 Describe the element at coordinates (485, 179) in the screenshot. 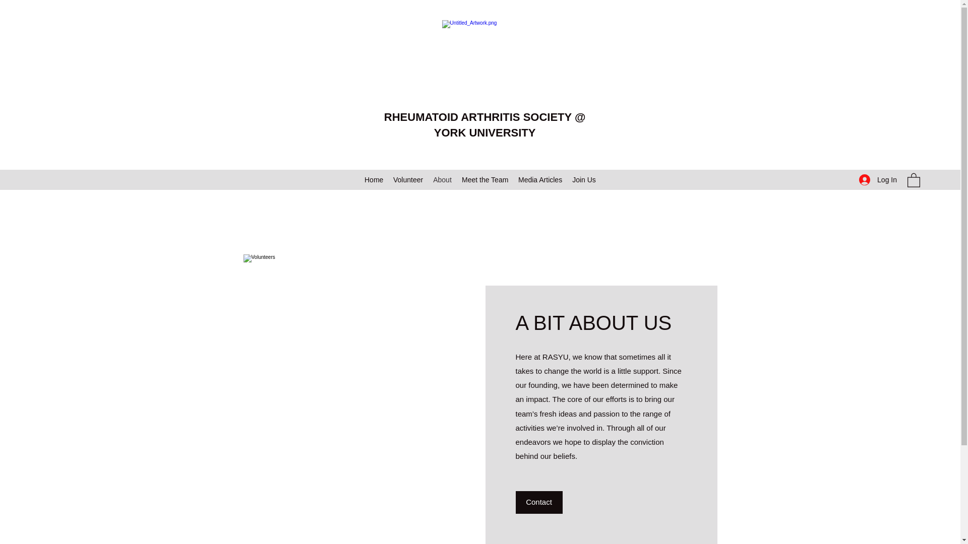

I see `Meet the Team` at that location.